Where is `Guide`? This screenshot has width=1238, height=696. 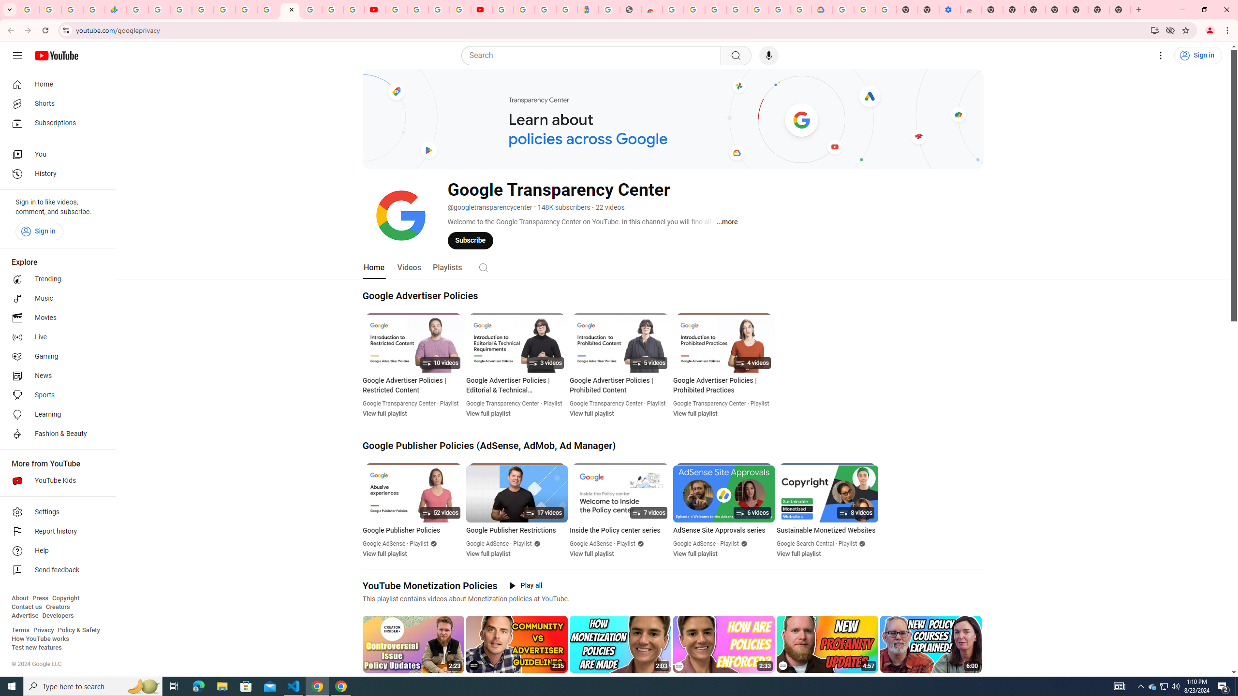
Guide is located at coordinates (17, 56).